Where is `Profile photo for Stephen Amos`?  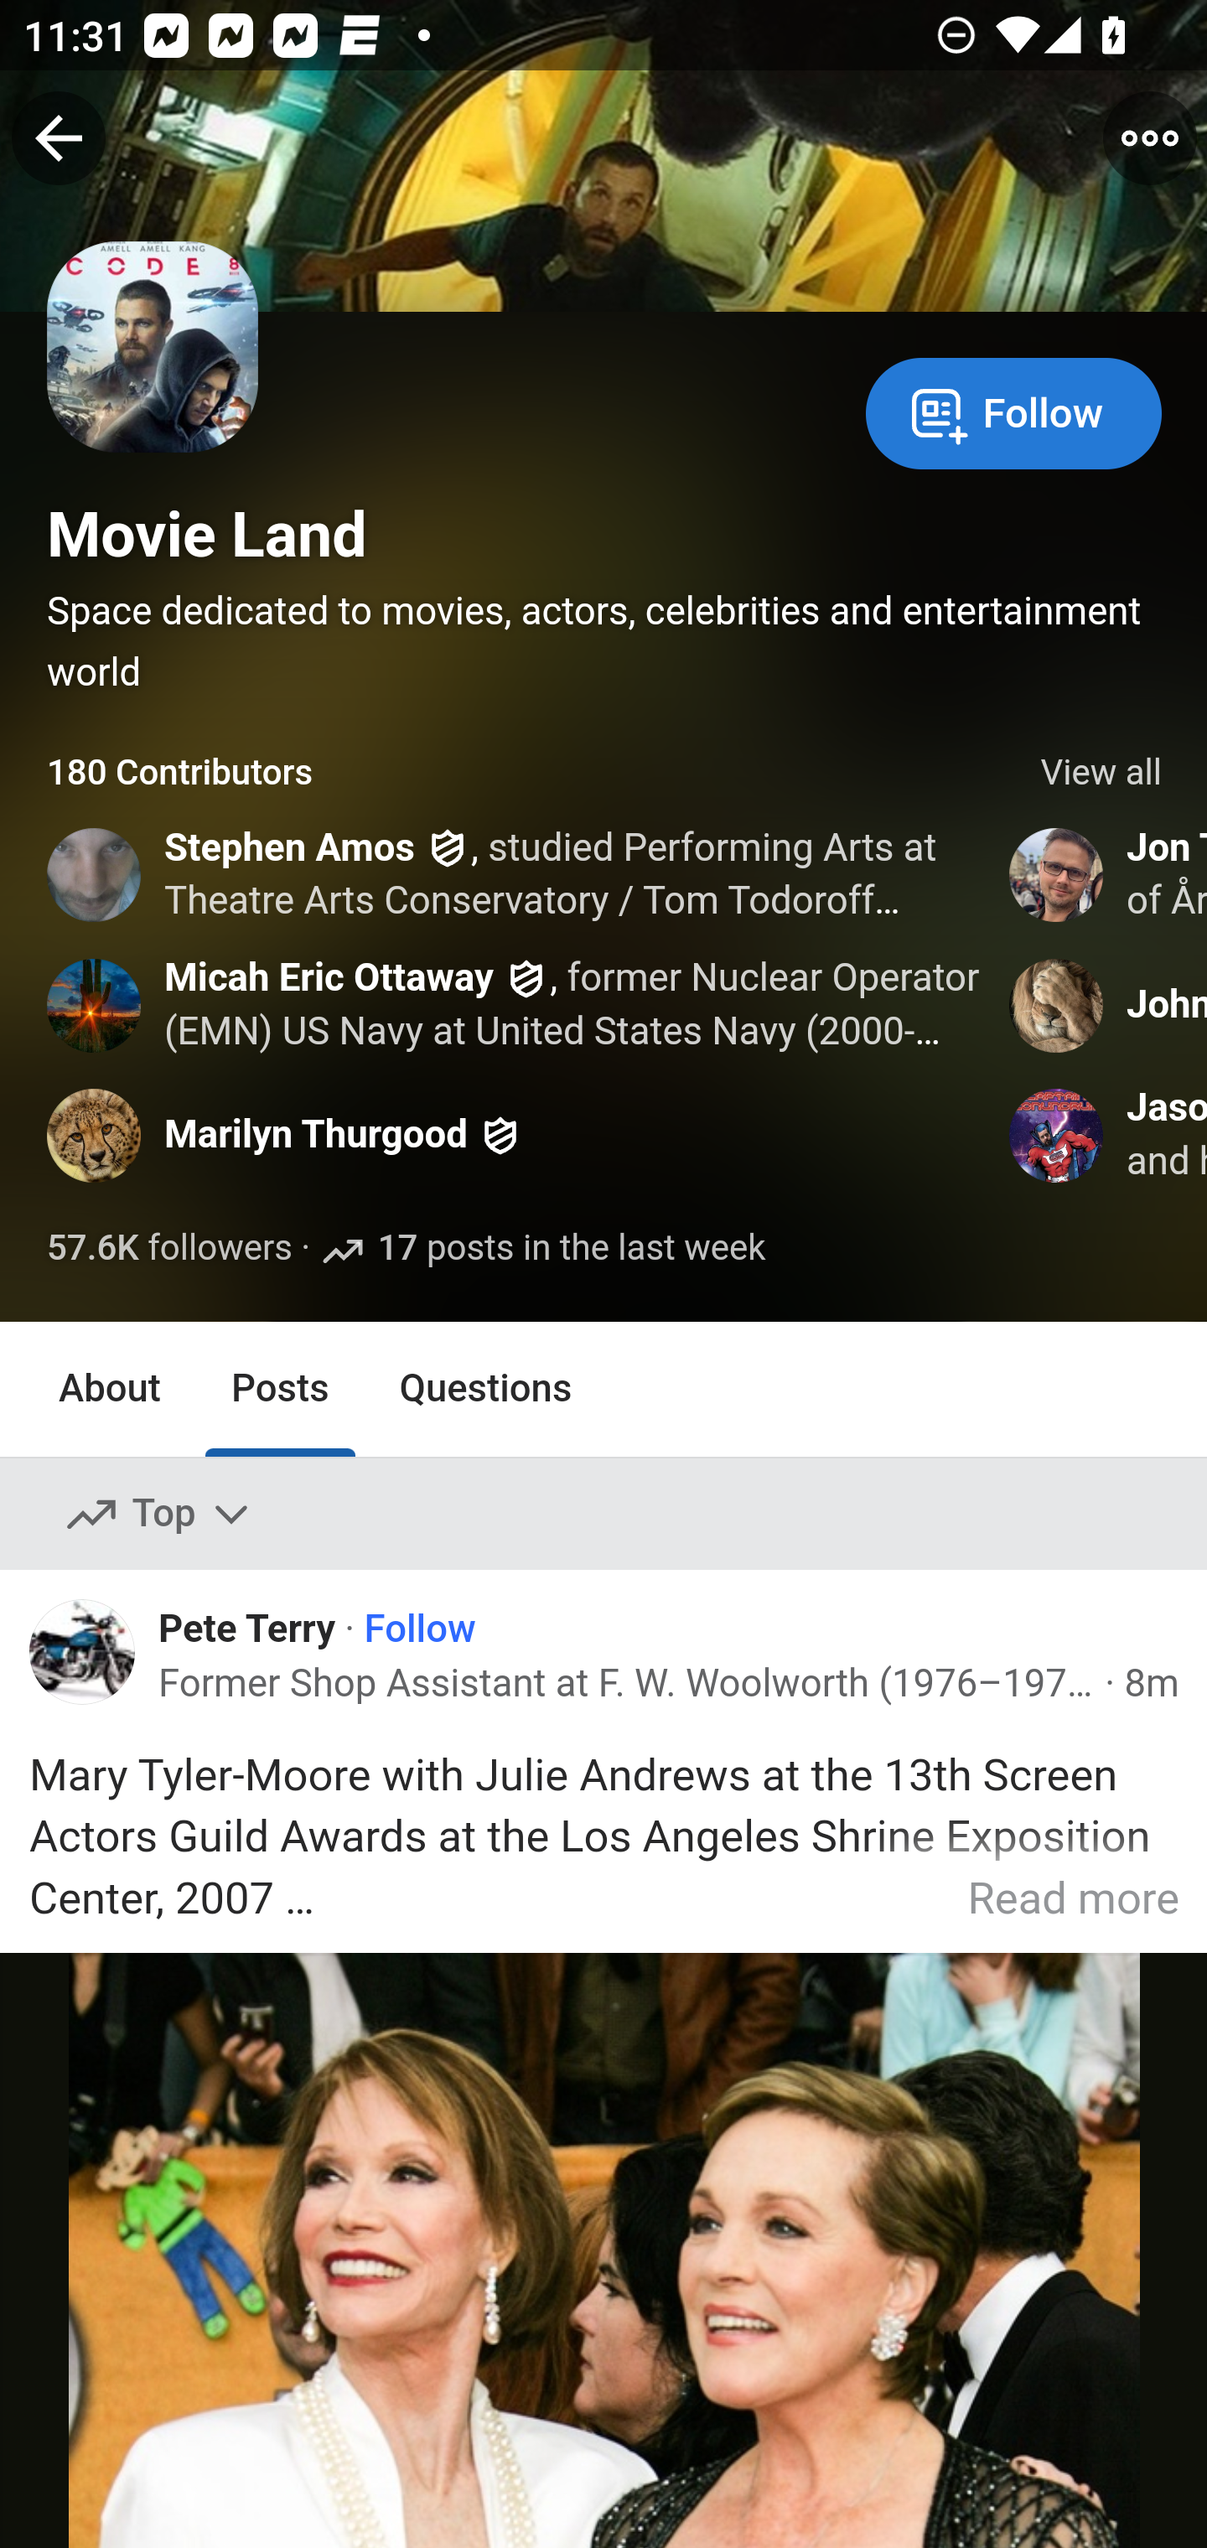
Profile photo for Stephen Amos is located at coordinates (96, 875).